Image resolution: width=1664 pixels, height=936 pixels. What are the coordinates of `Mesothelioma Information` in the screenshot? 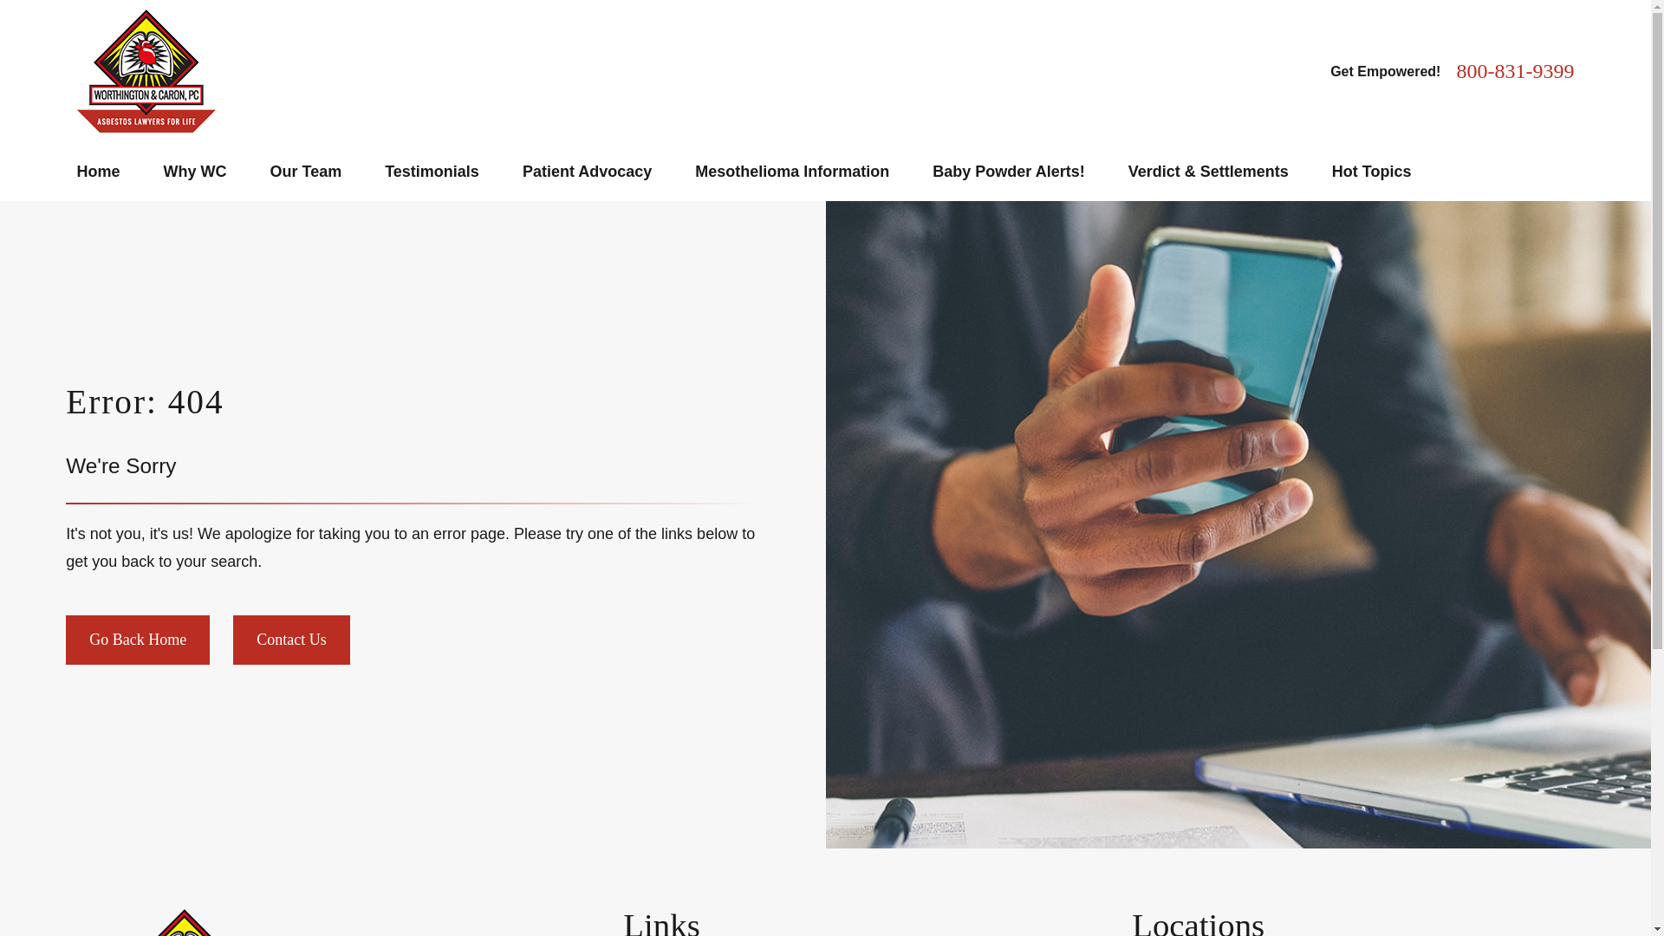 It's located at (792, 172).